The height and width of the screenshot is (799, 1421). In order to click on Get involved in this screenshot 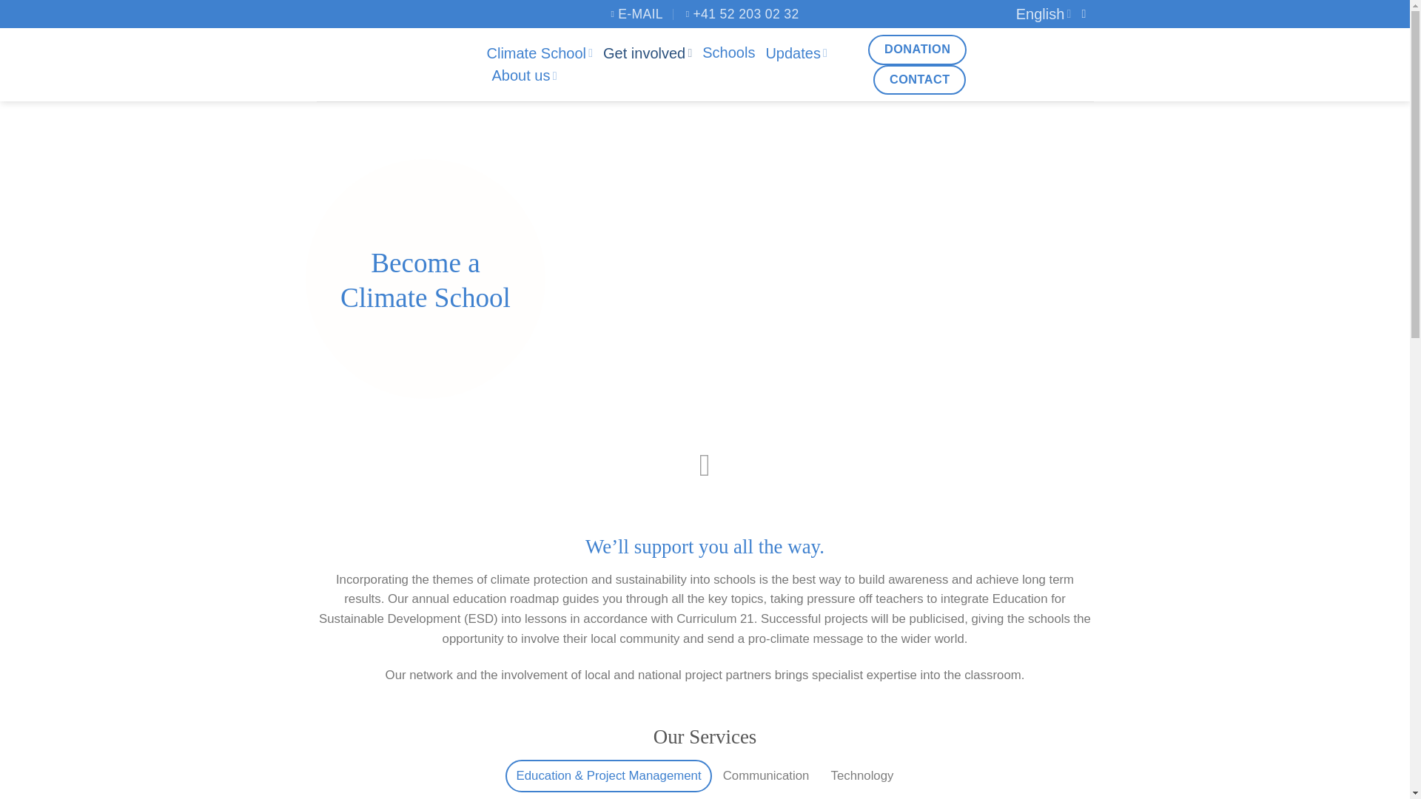, I will do `click(647, 53)`.